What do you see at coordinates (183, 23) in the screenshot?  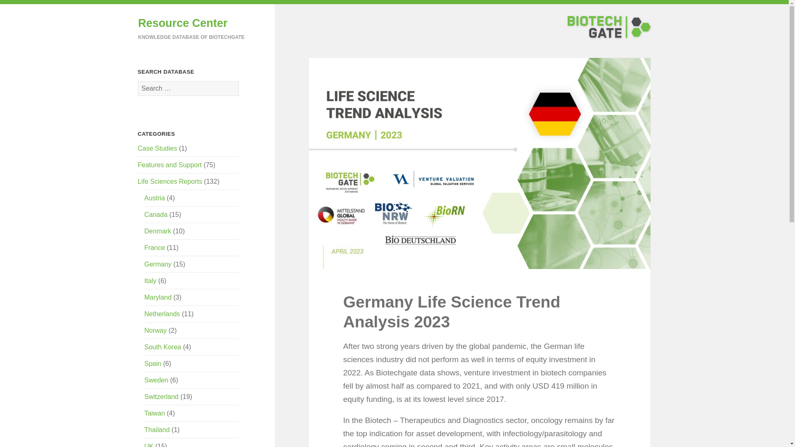 I see `Resource Center` at bounding box center [183, 23].